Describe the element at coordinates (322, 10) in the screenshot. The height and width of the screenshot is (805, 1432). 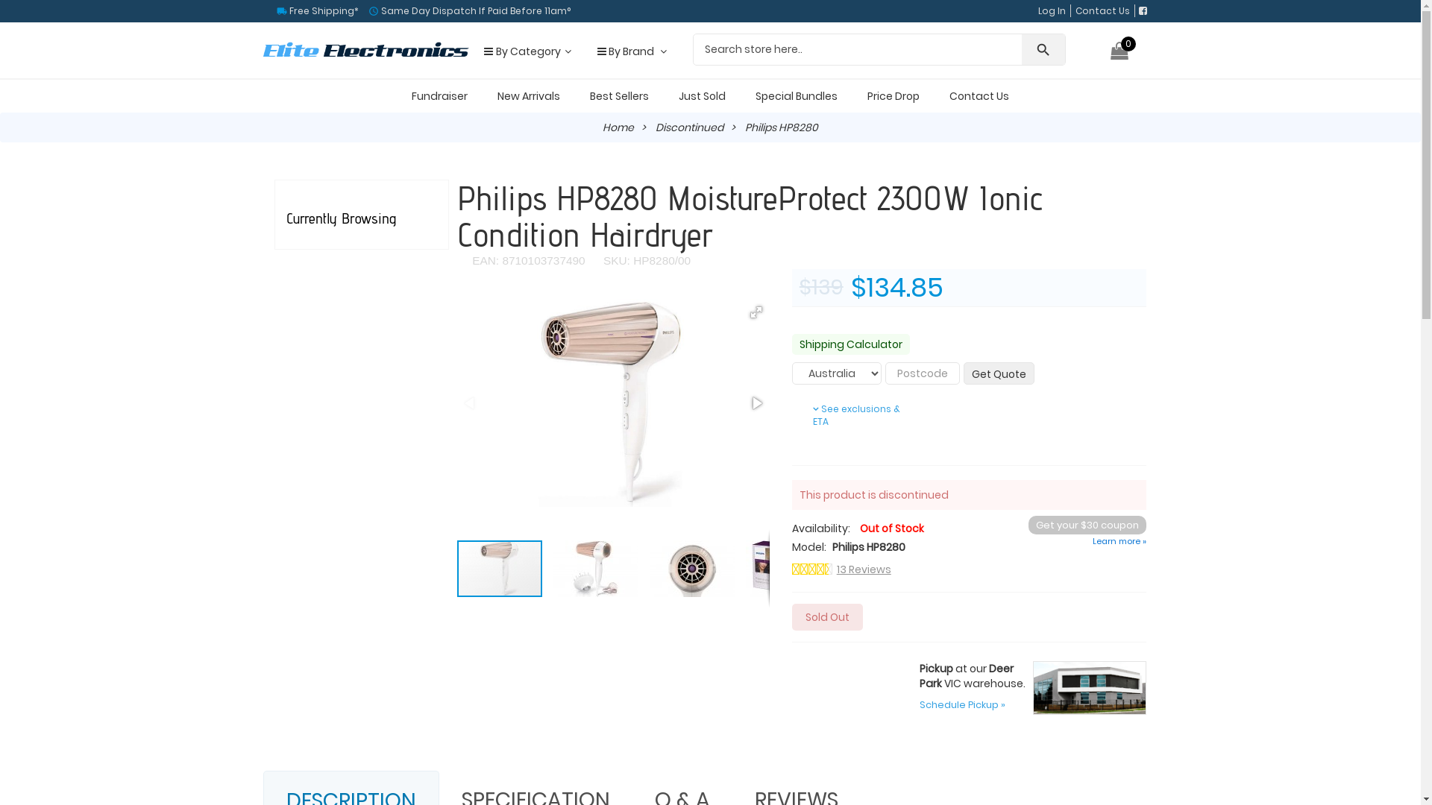
I see `Free Shipping*` at that location.